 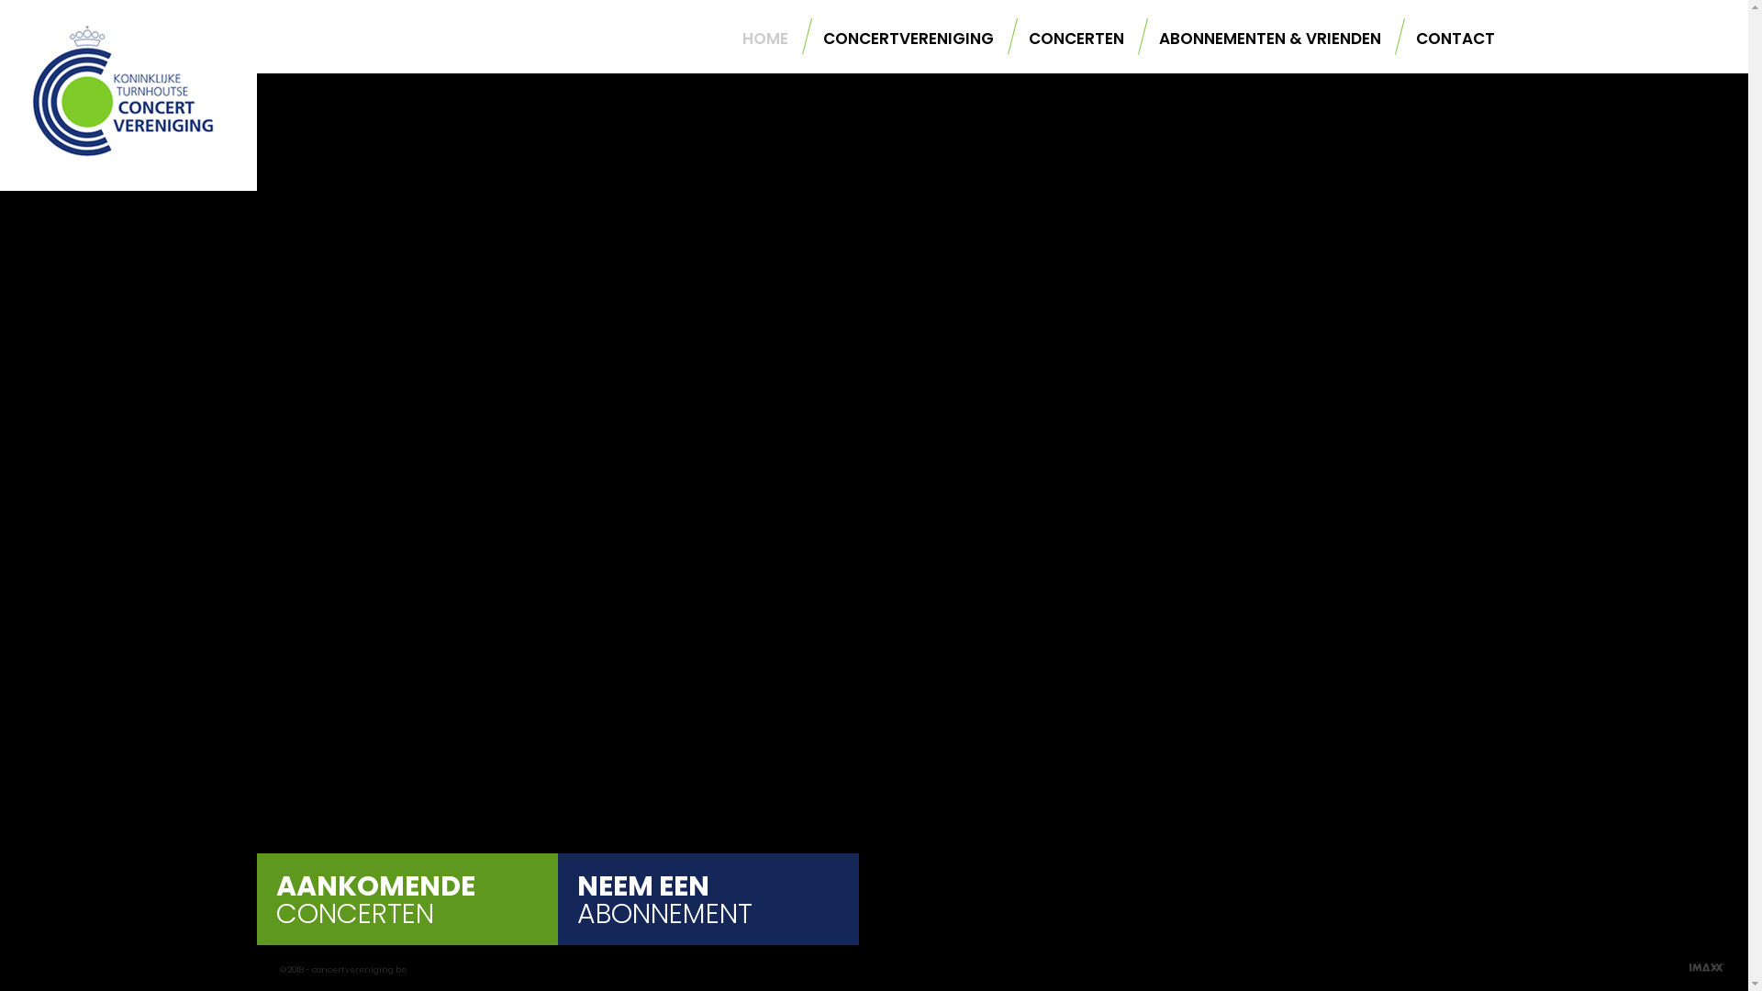 What do you see at coordinates (1707, 974) in the screenshot?
I see `Imaxx Webdesign` at bounding box center [1707, 974].